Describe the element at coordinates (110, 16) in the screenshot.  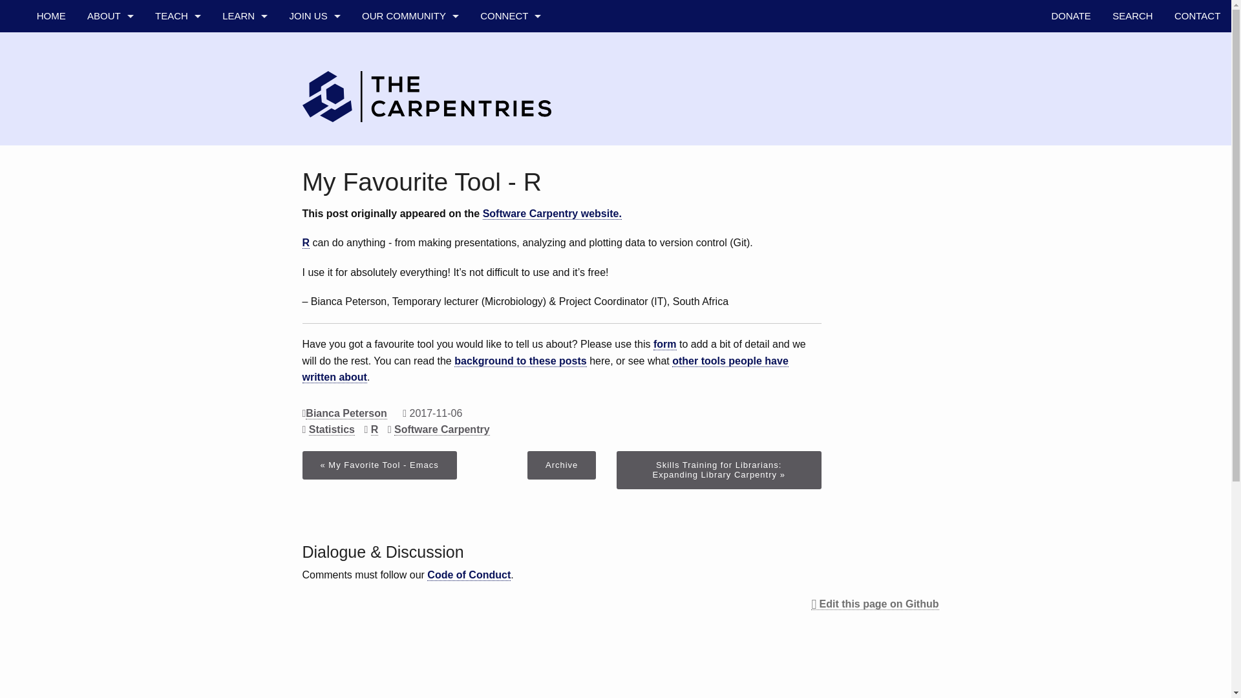
I see `ABOUT` at that location.